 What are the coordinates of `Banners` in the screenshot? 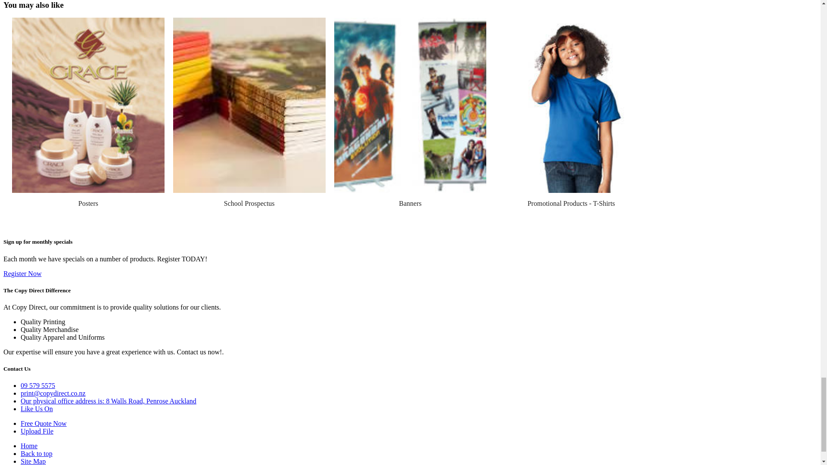 It's located at (410, 203).